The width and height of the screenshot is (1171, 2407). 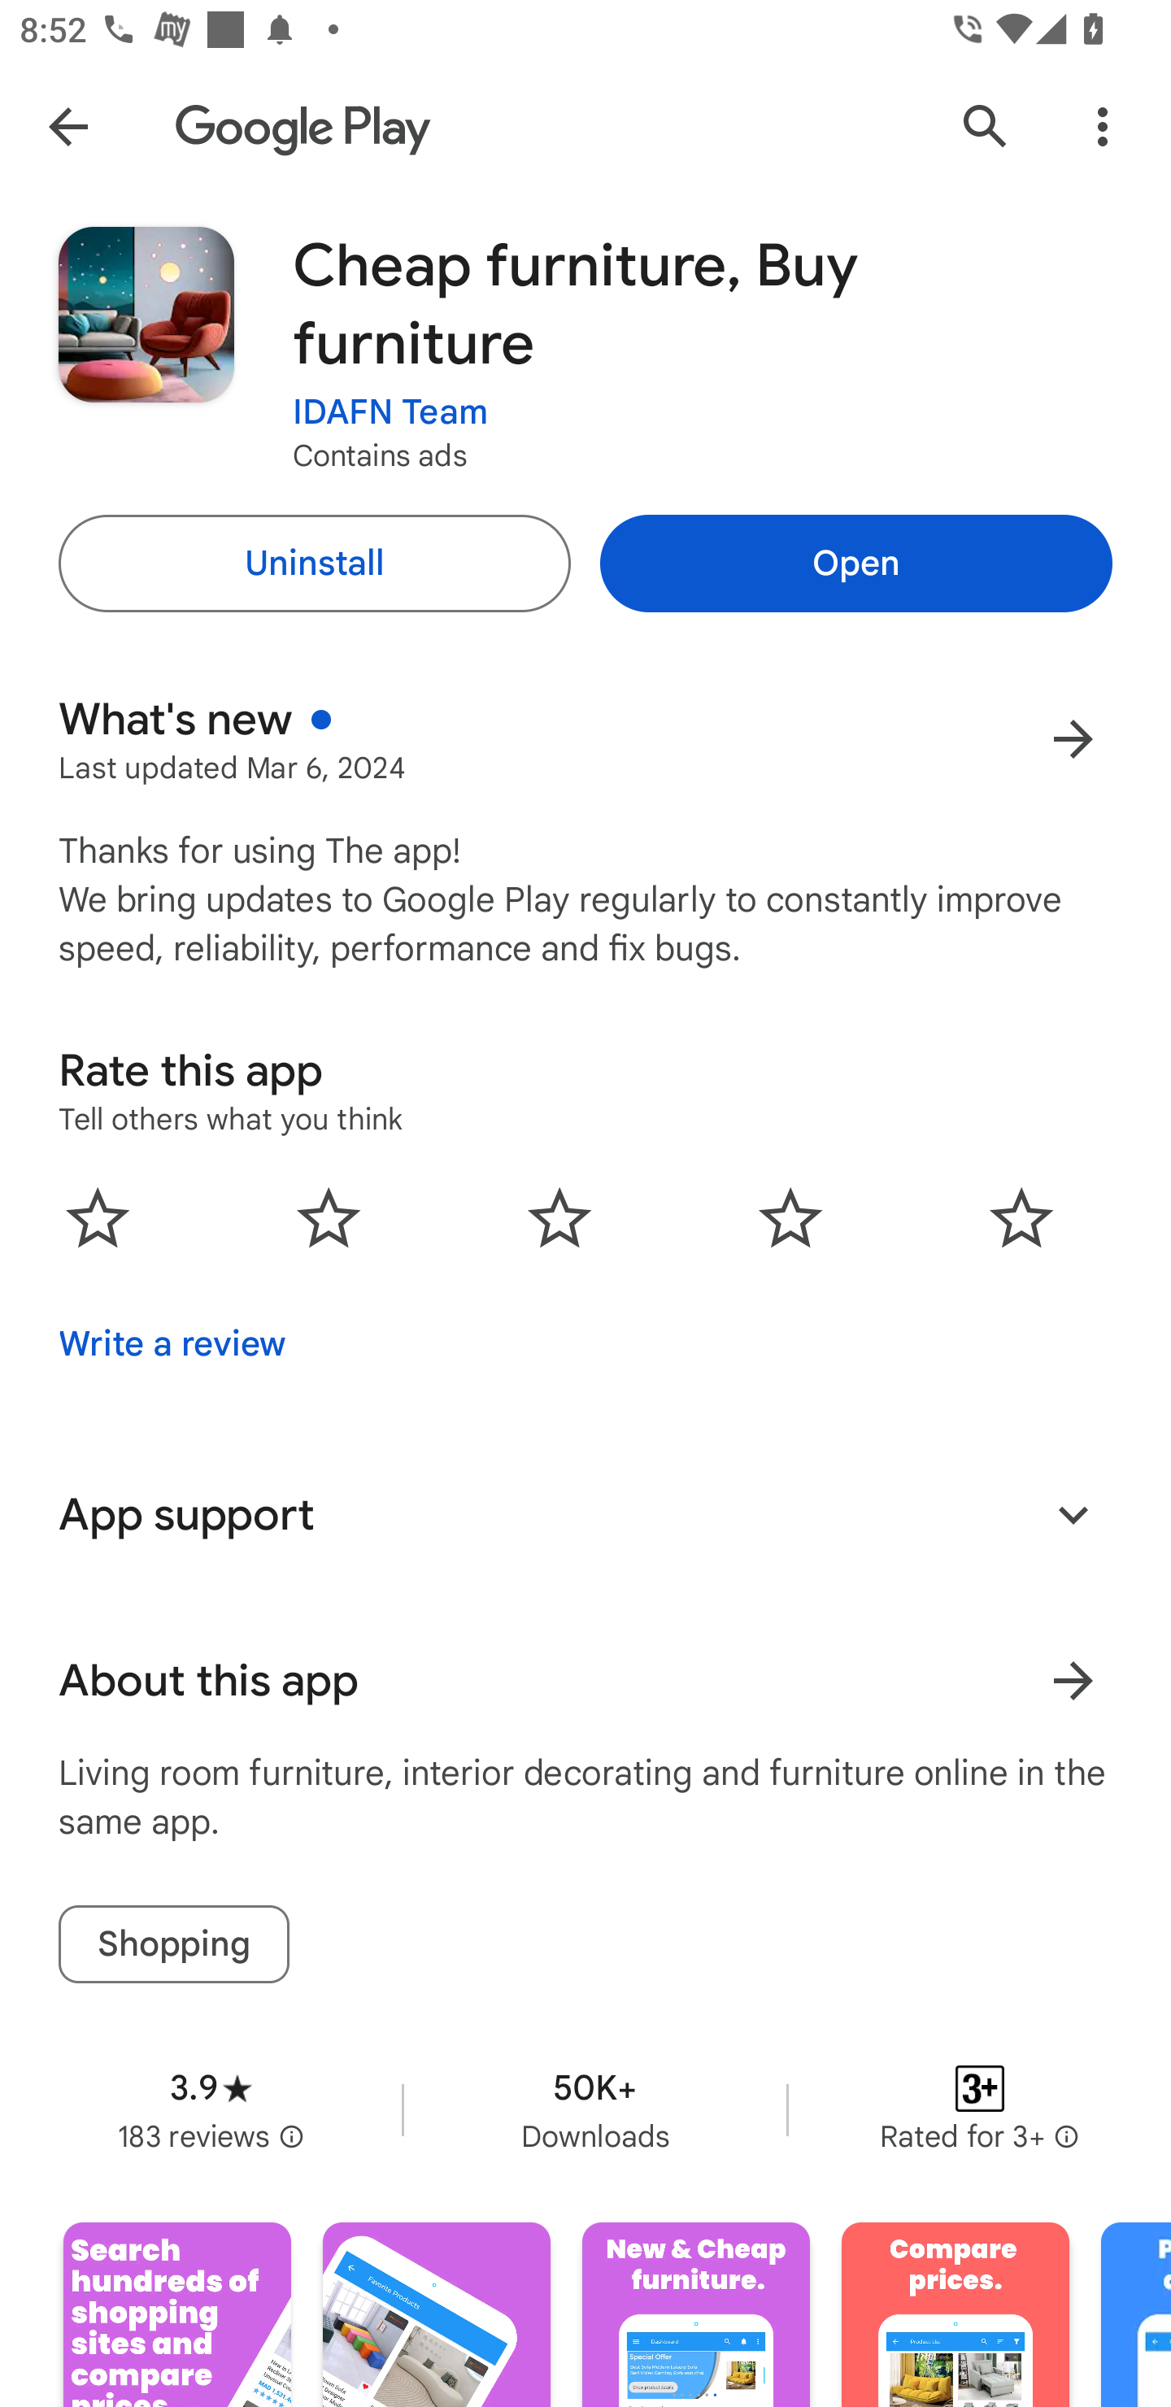 I want to click on 0.0, so click(x=559, y=1217).